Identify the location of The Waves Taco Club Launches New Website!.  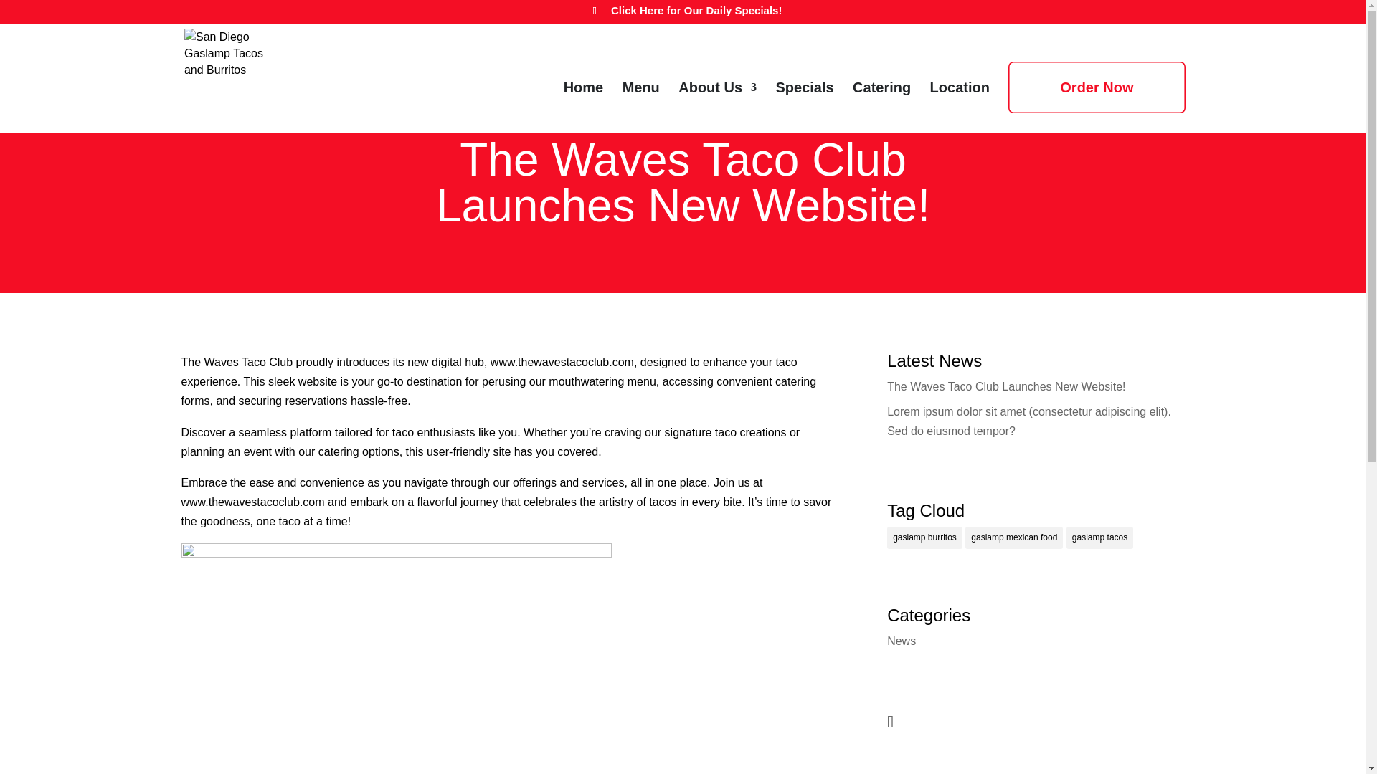
(1005, 386).